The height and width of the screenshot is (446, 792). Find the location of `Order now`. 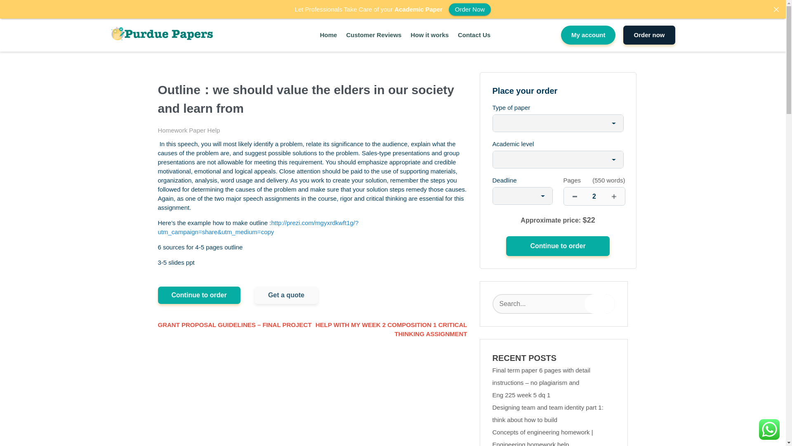

Order now is located at coordinates (649, 35).